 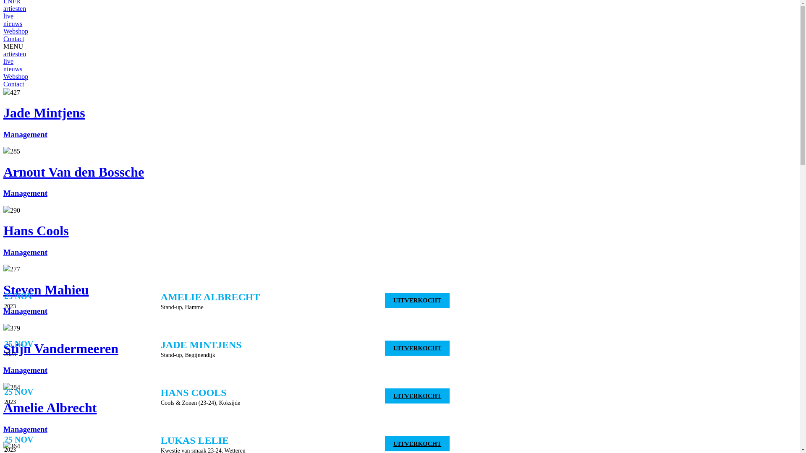 I want to click on Webshop, so click(x=16, y=31).